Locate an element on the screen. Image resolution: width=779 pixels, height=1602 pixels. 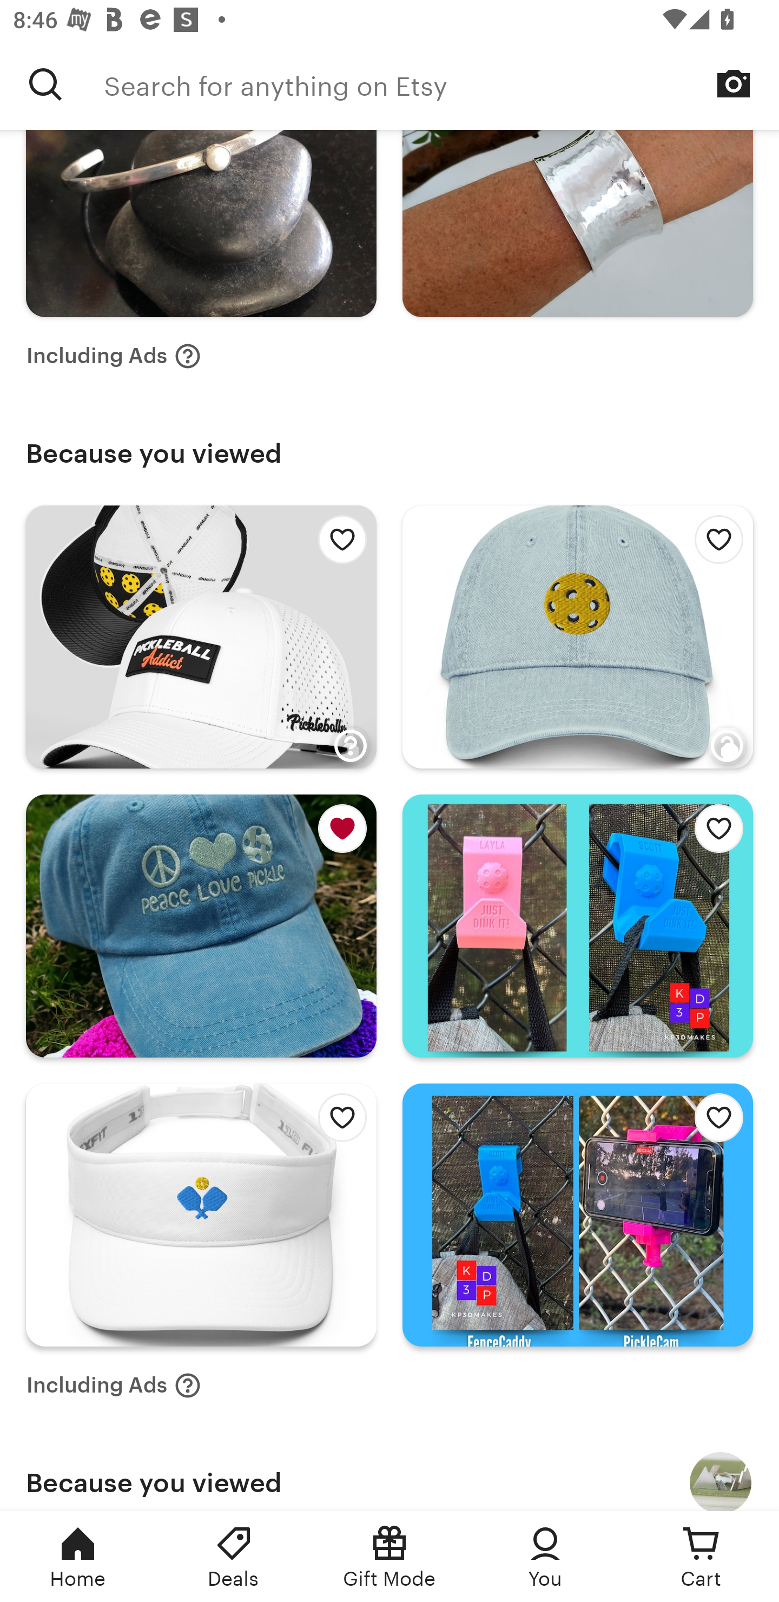
You is located at coordinates (545, 1557).